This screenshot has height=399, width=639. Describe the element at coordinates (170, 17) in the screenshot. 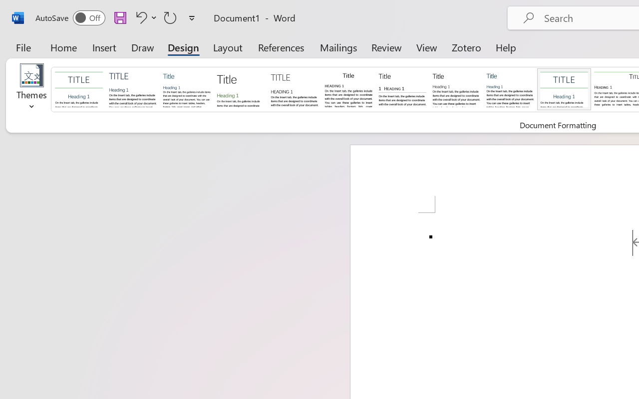

I see `Repeat Style` at that location.